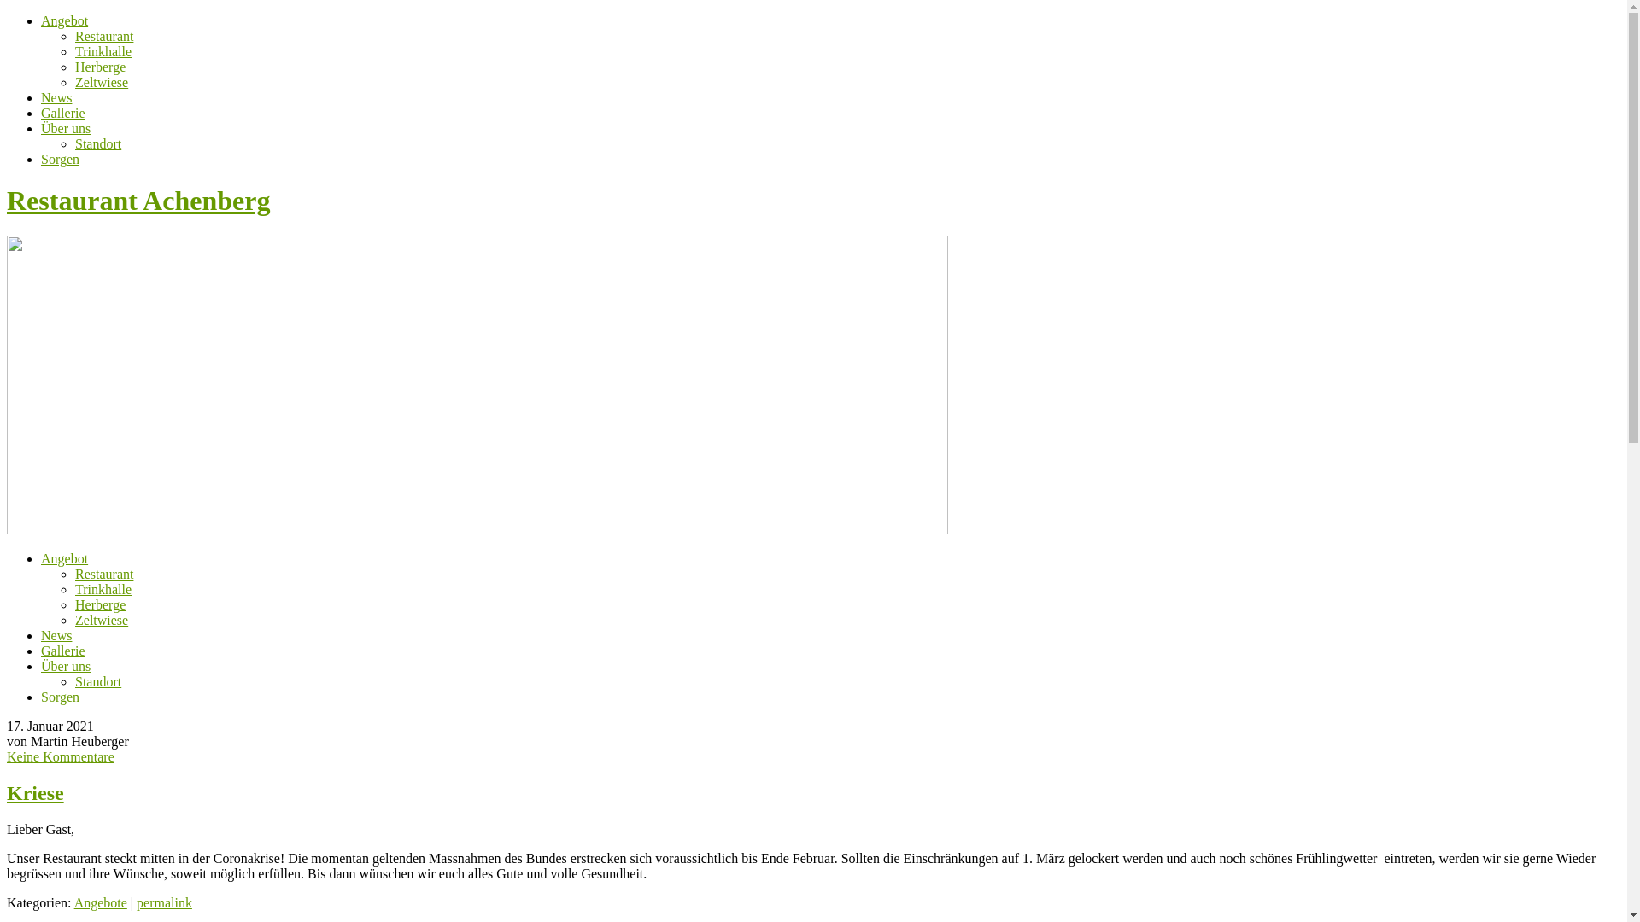  Describe the element at coordinates (63, 651) in the screenshot. I see `Gallerie` at that location.